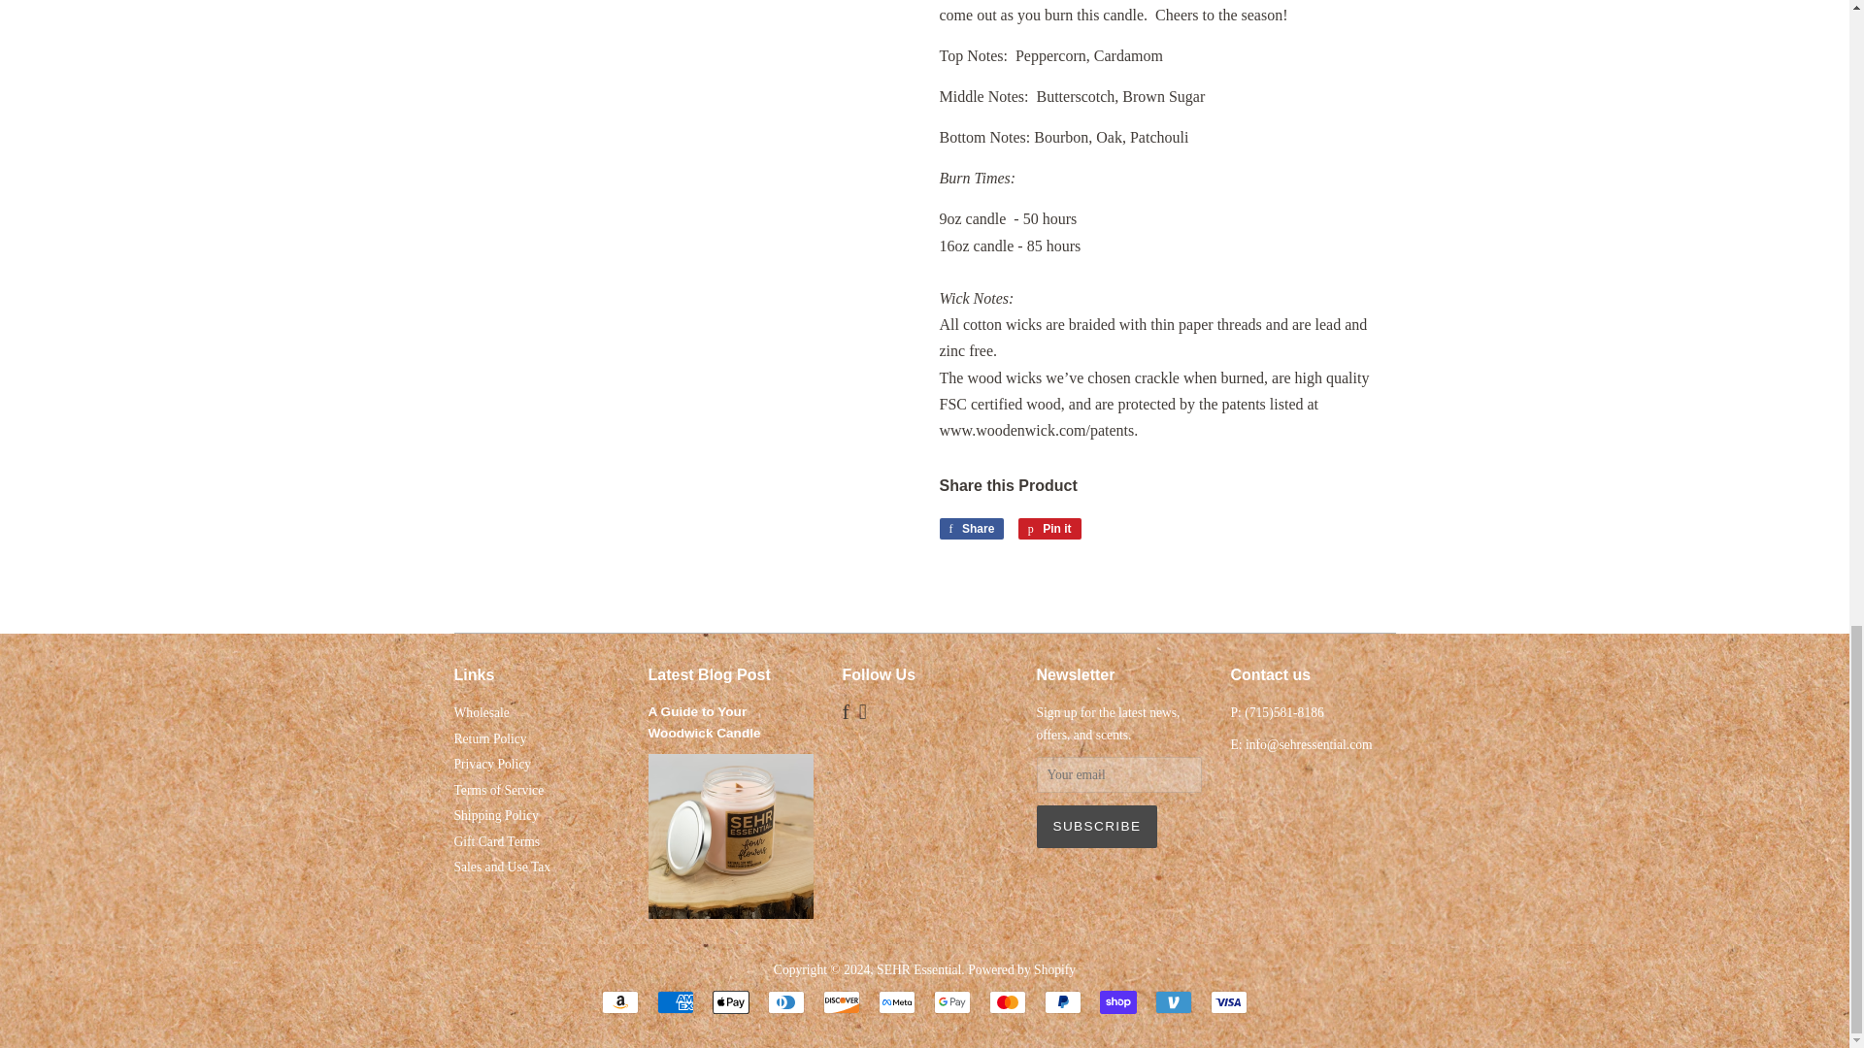 The image size is (1864, 1048). What do you see at coordinates (1097, 827) in the screenshot?
I see `Subscribe` at bounding box center [1097, 827].